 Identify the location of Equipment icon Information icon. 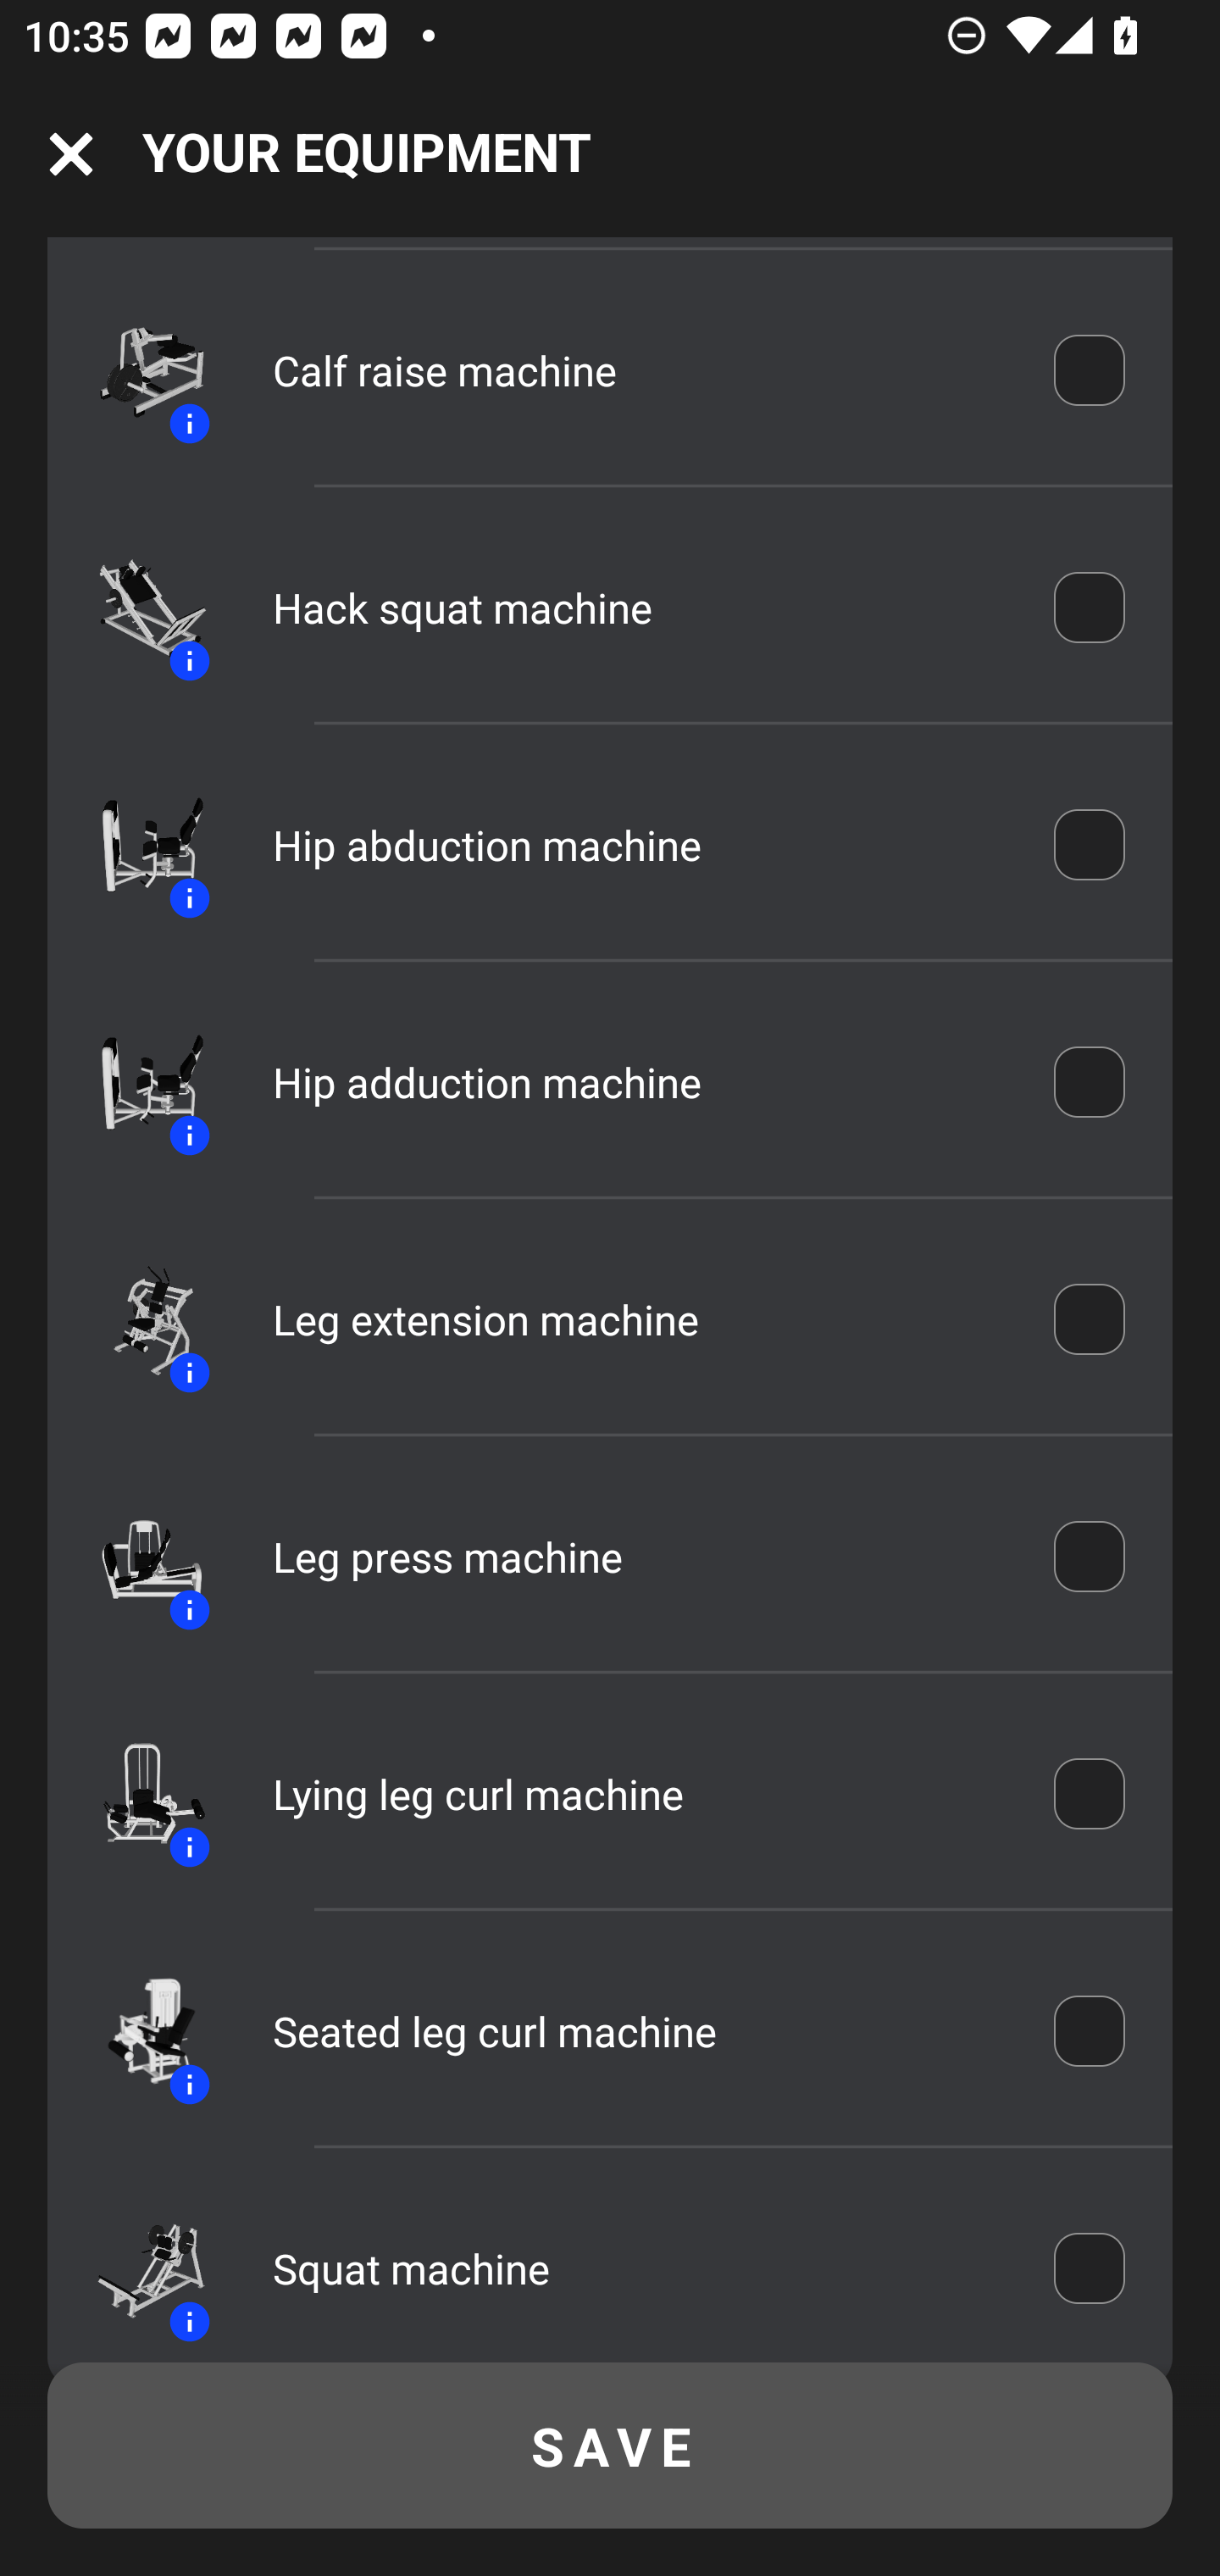
(136, 369).